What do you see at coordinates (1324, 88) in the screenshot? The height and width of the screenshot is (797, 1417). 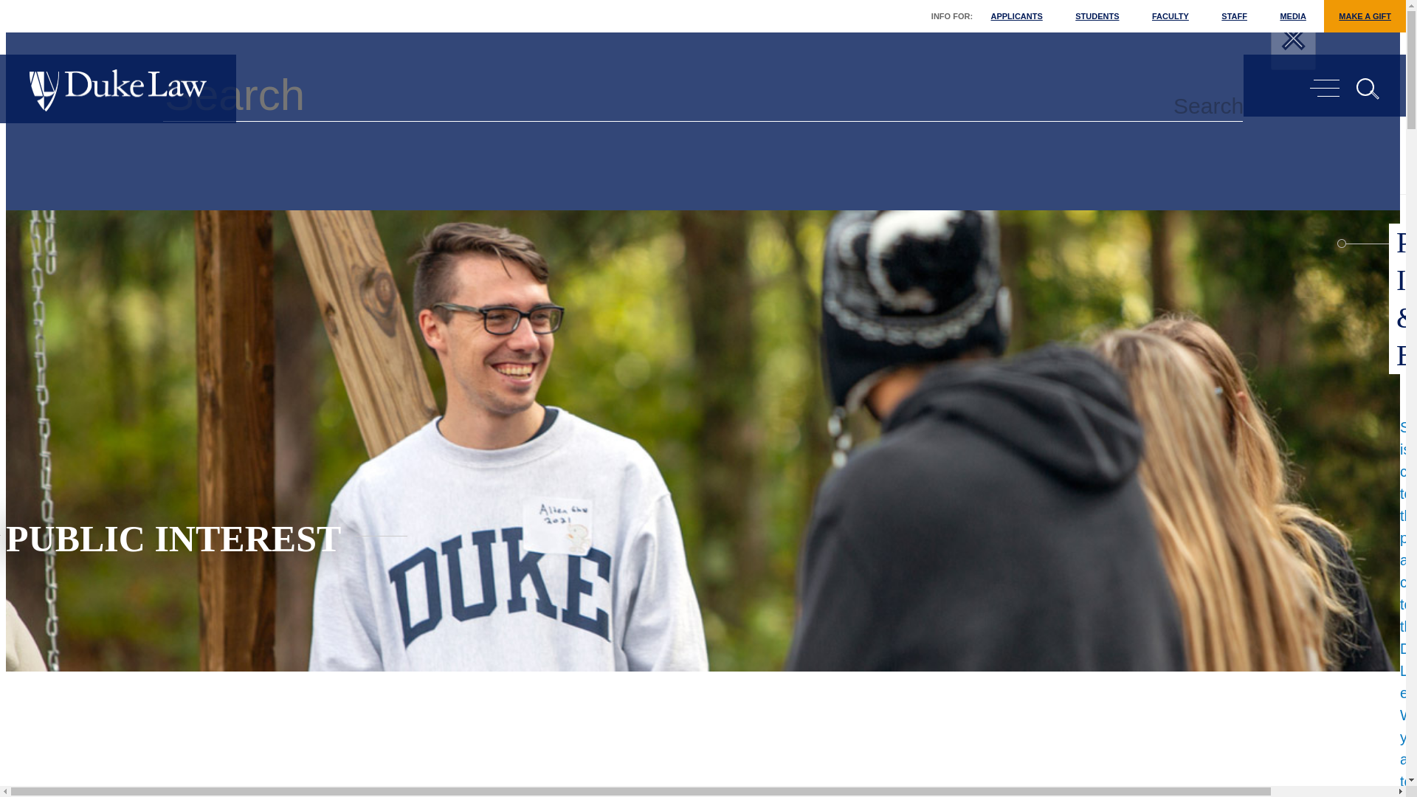 I see `Main menu toggle` at bounding box center [1324, 88].